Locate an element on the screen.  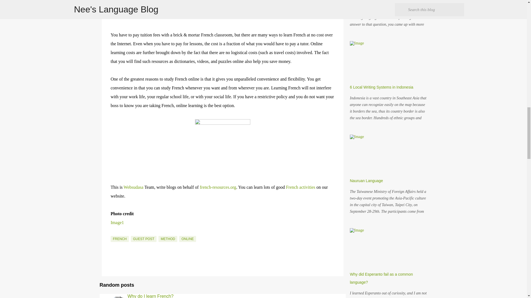
FRENCH is located at coordinates (119, 239).